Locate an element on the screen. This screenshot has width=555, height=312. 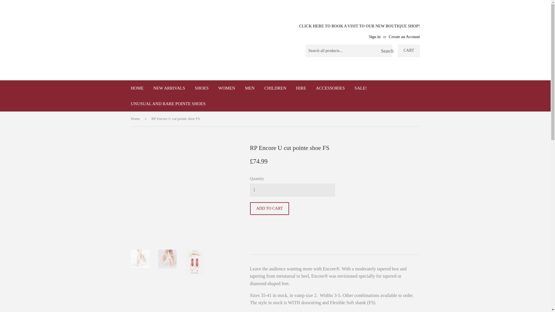
Sign in is located at coordinates (375, 37).